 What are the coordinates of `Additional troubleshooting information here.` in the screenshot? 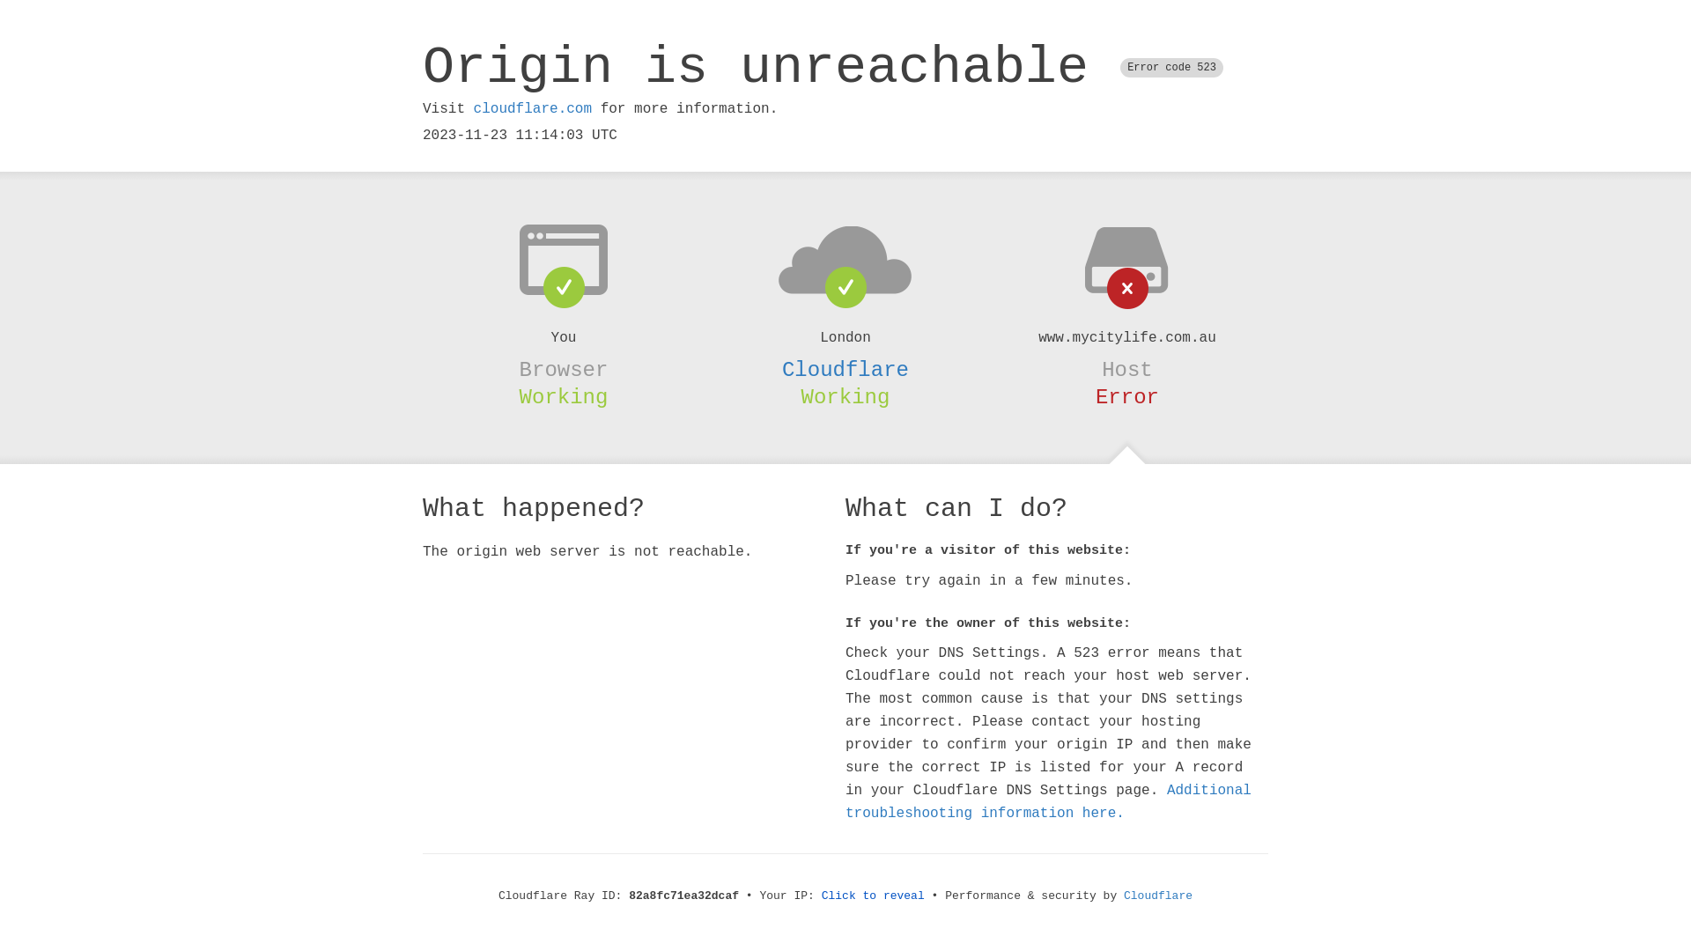 It's located at (1048, 802).